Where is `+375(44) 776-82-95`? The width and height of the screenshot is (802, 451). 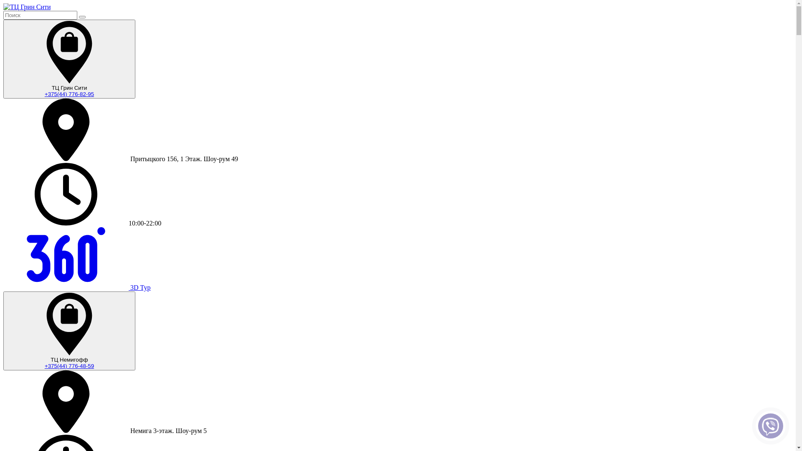 +375(44) 776-82-95 is located at coordinates (69, 94).